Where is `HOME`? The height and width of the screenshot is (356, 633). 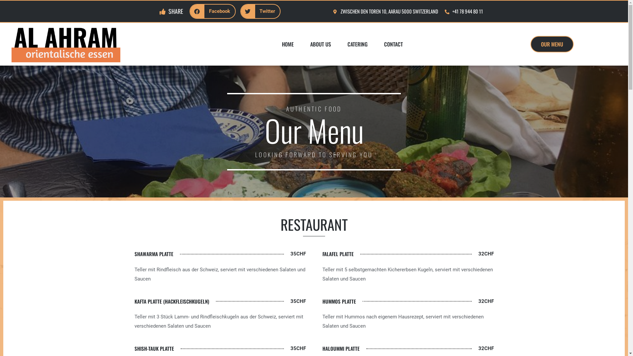 HOME is located at coordinates (288, 44).